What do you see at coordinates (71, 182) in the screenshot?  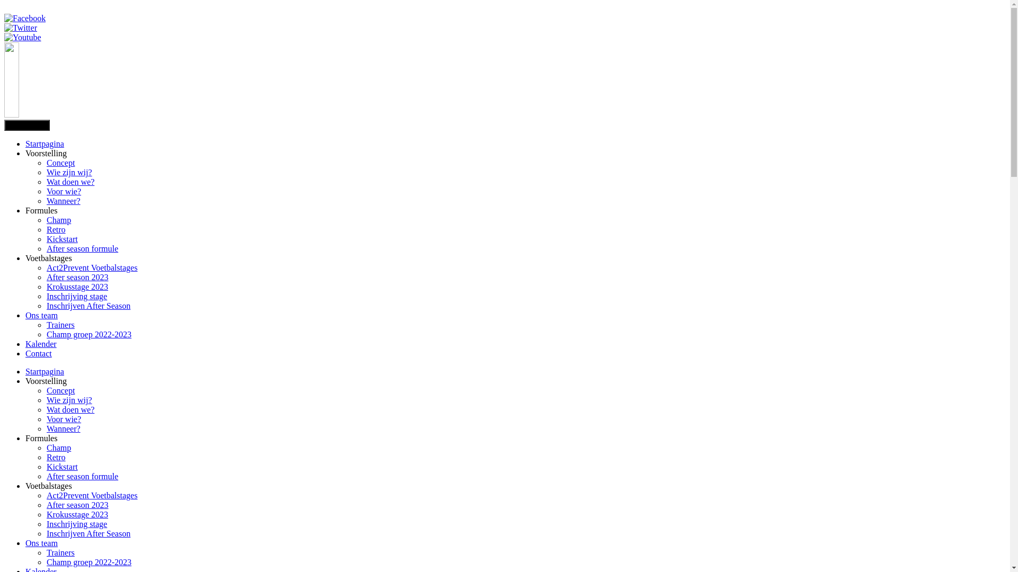 I see `Wat doen we?` at bounding box center [71, 182].